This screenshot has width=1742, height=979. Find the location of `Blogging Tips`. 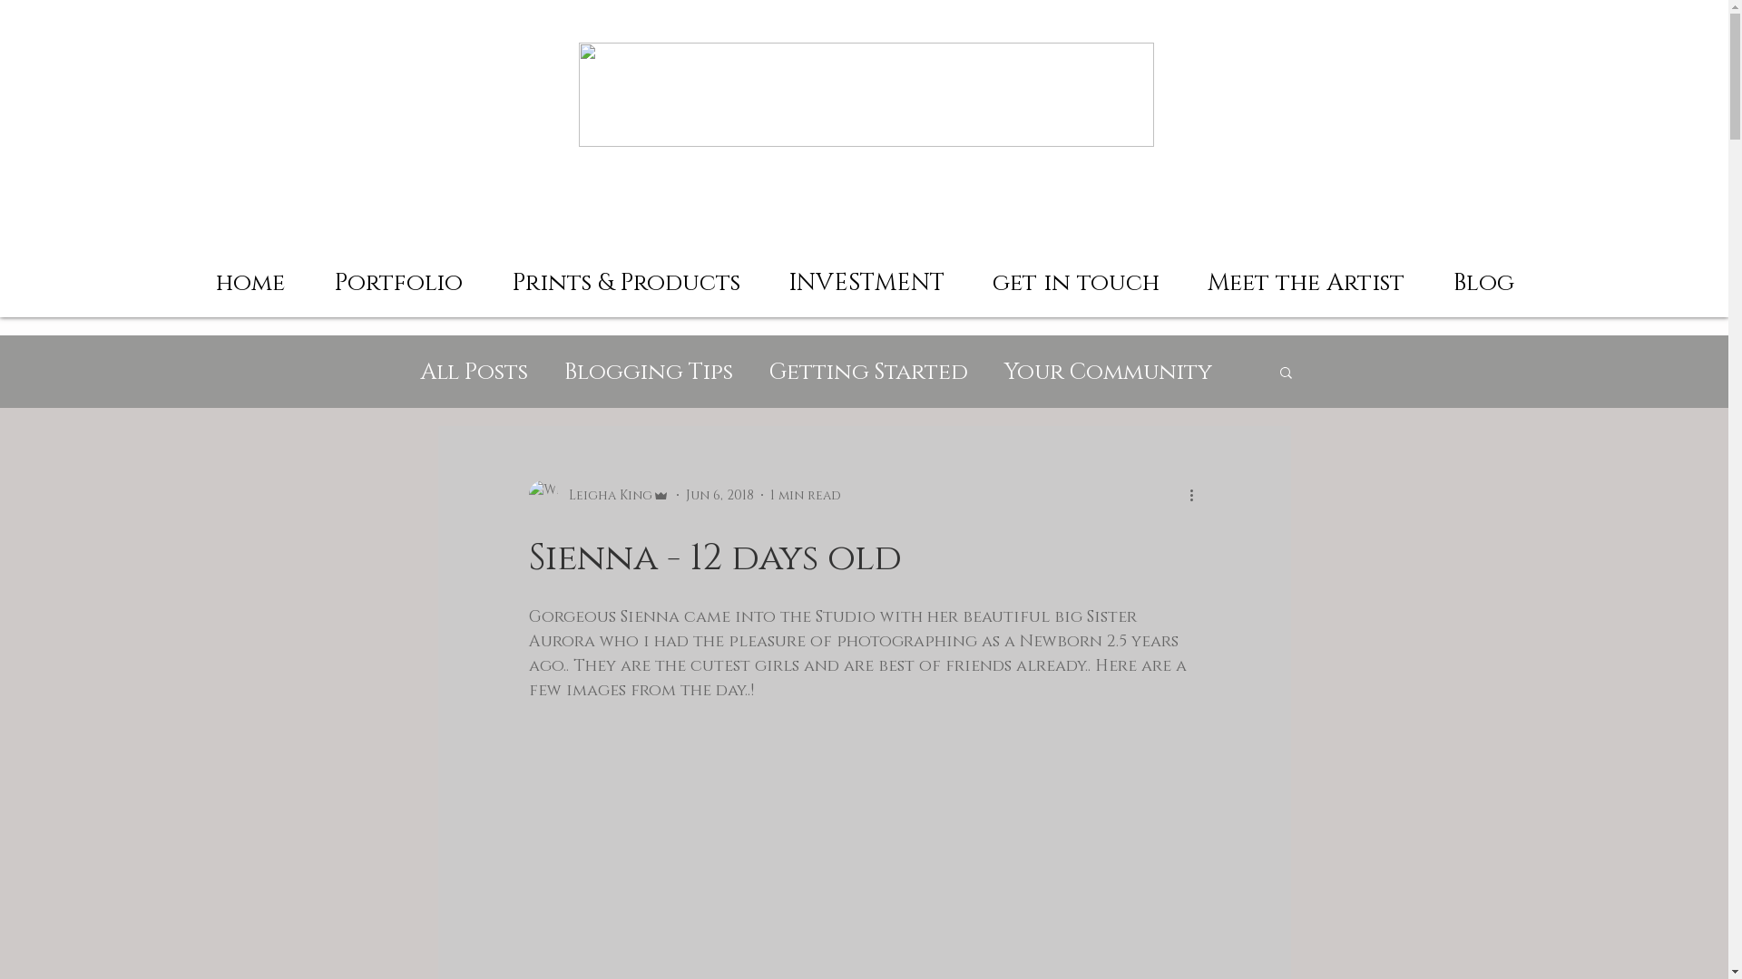

Blogging Tips is located at coordinates (649, 372).